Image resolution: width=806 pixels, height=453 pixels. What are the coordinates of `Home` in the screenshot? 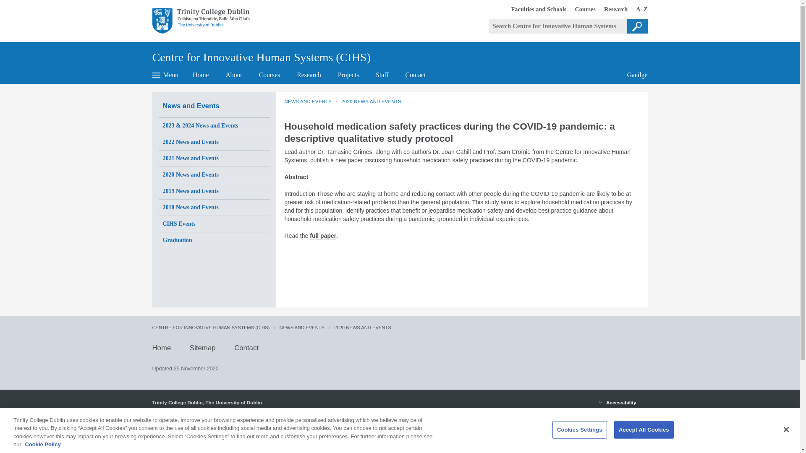 It's located at (581, 9).